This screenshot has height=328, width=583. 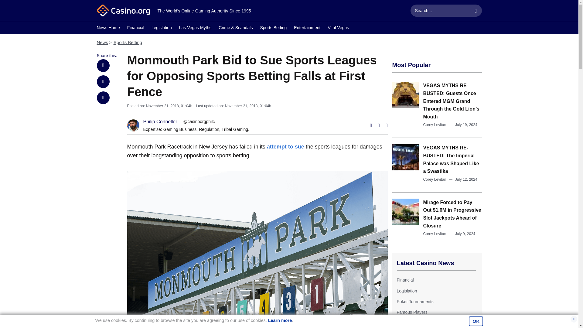 I want to click on Sports Betting, so click(x=273, y=28).